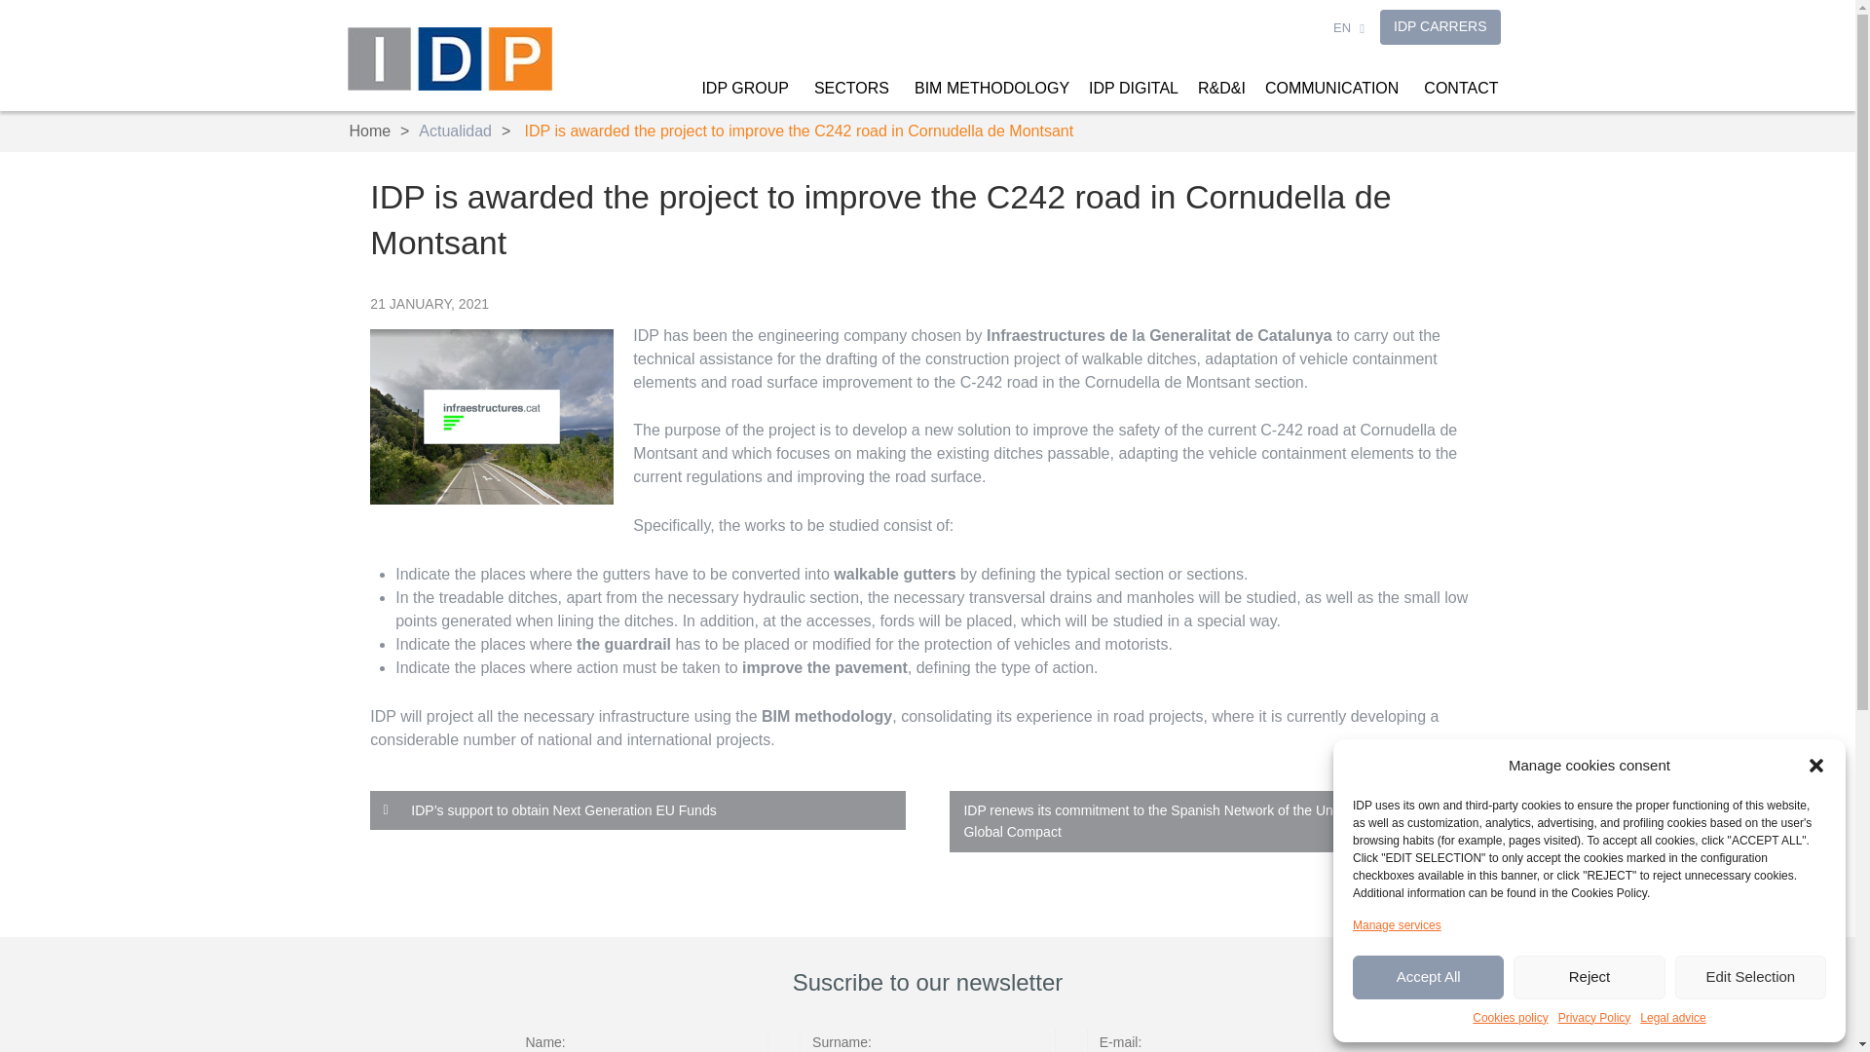 The height and width of the screenshot is (1052, 1870). Describe the element at coordinates (1593, 1018) in the screenshot. I see `Privacy Policy` at that location.